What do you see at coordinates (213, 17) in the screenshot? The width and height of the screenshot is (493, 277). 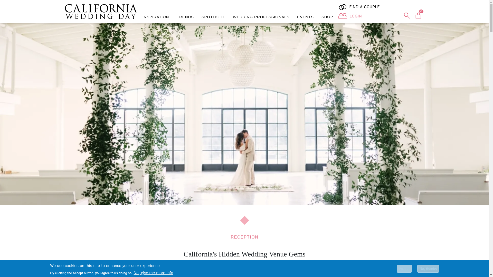 I see `SPOTLIGHT` at bounding box center [213, 17].